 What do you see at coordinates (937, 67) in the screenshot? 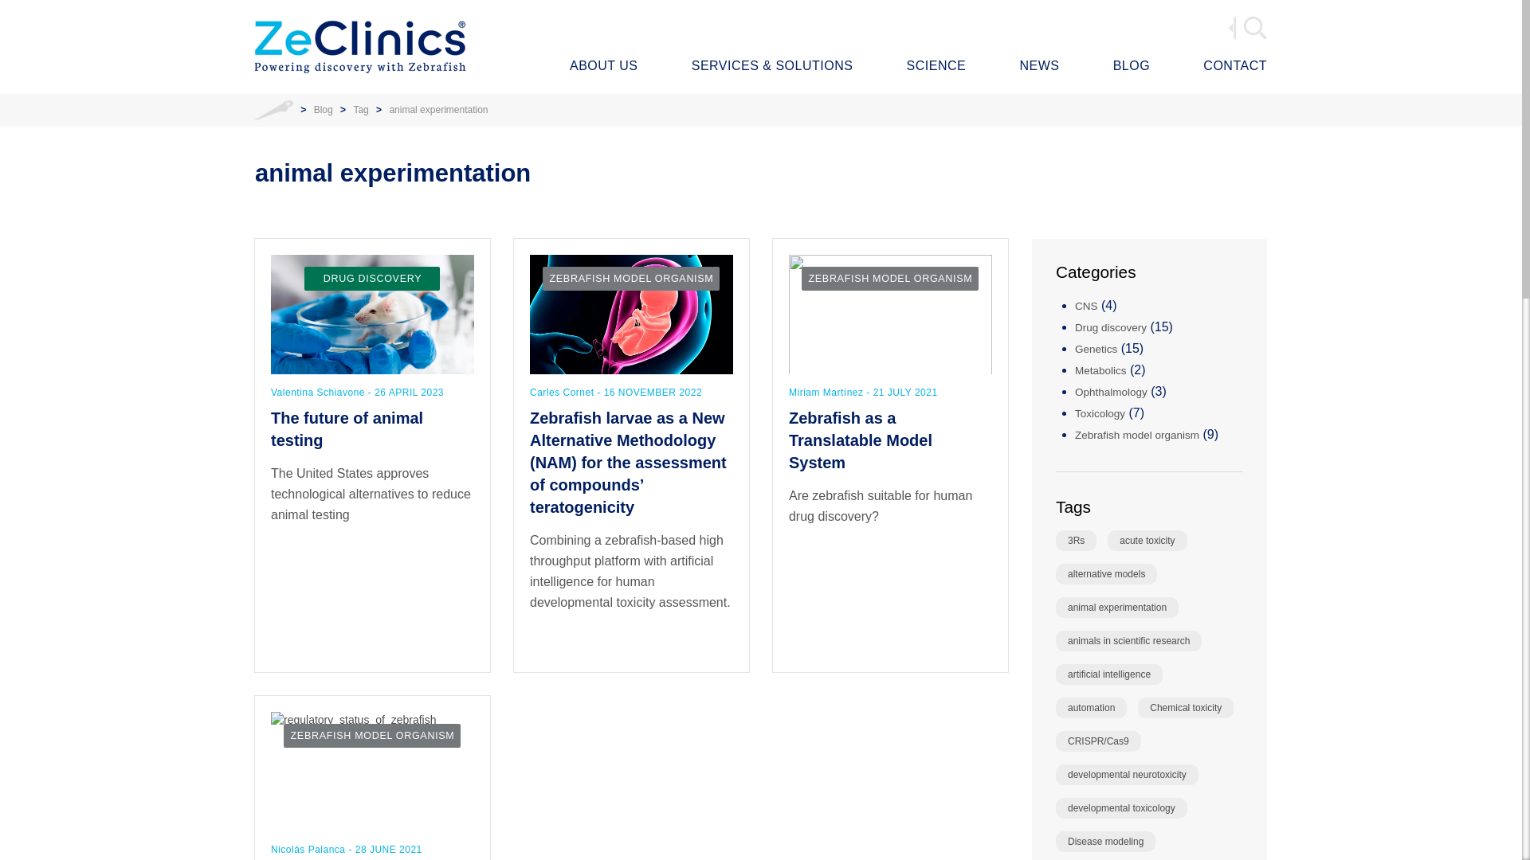
I see `Science` at bounding box center [937, 67].